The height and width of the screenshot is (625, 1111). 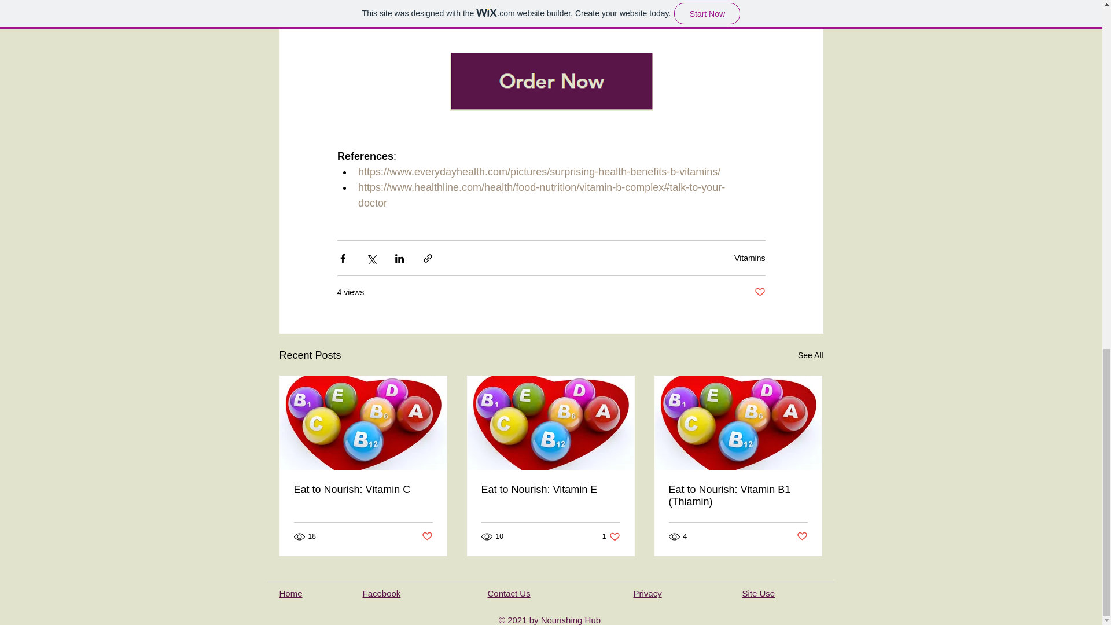 I want to click on Home, so click(x=290, y=593).